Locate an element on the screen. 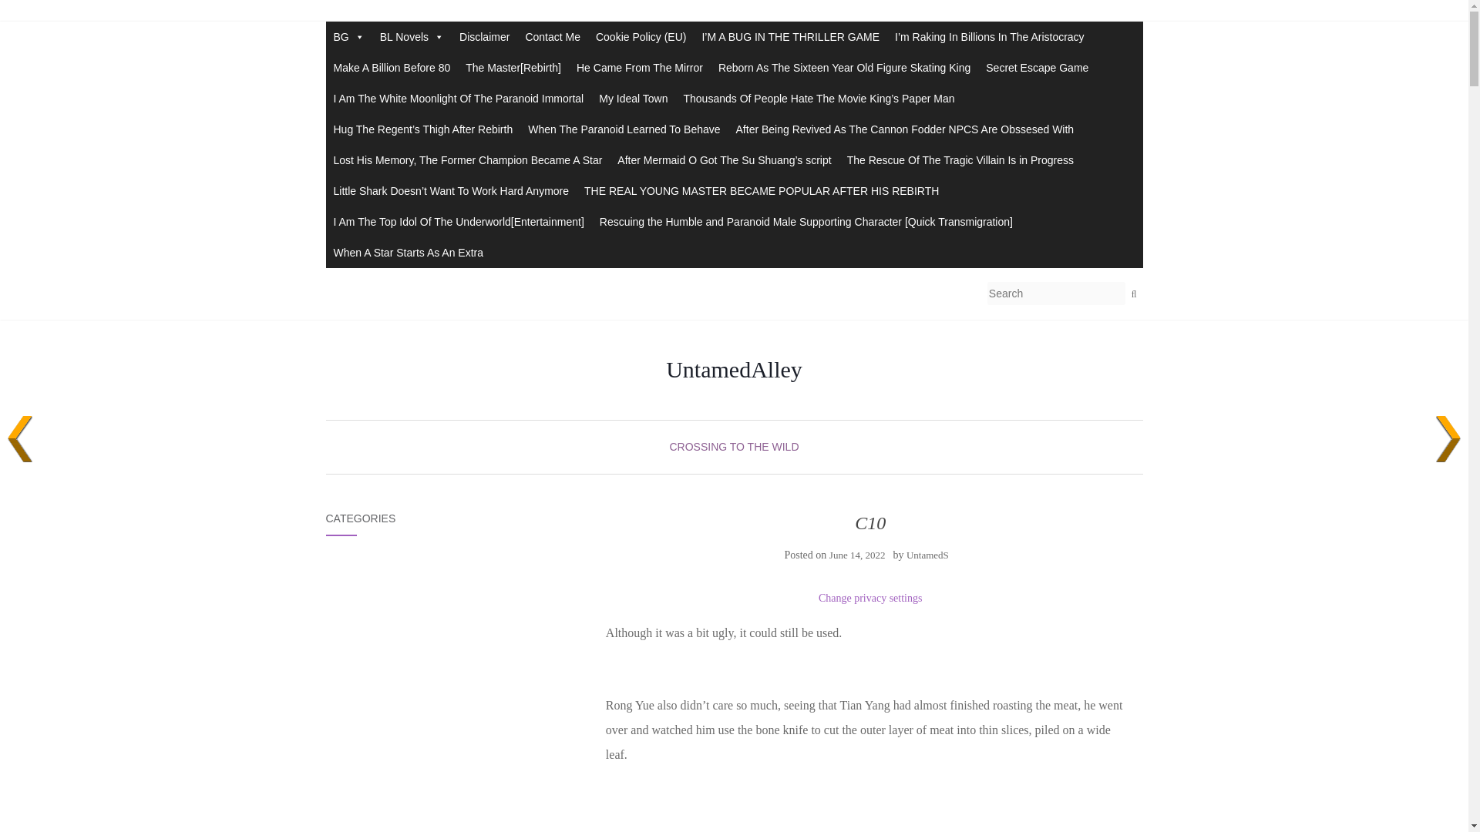 Image resolution: width=1480 pixels, height=832 pixels. UntamedAlley is located at coordinates (734, 370).